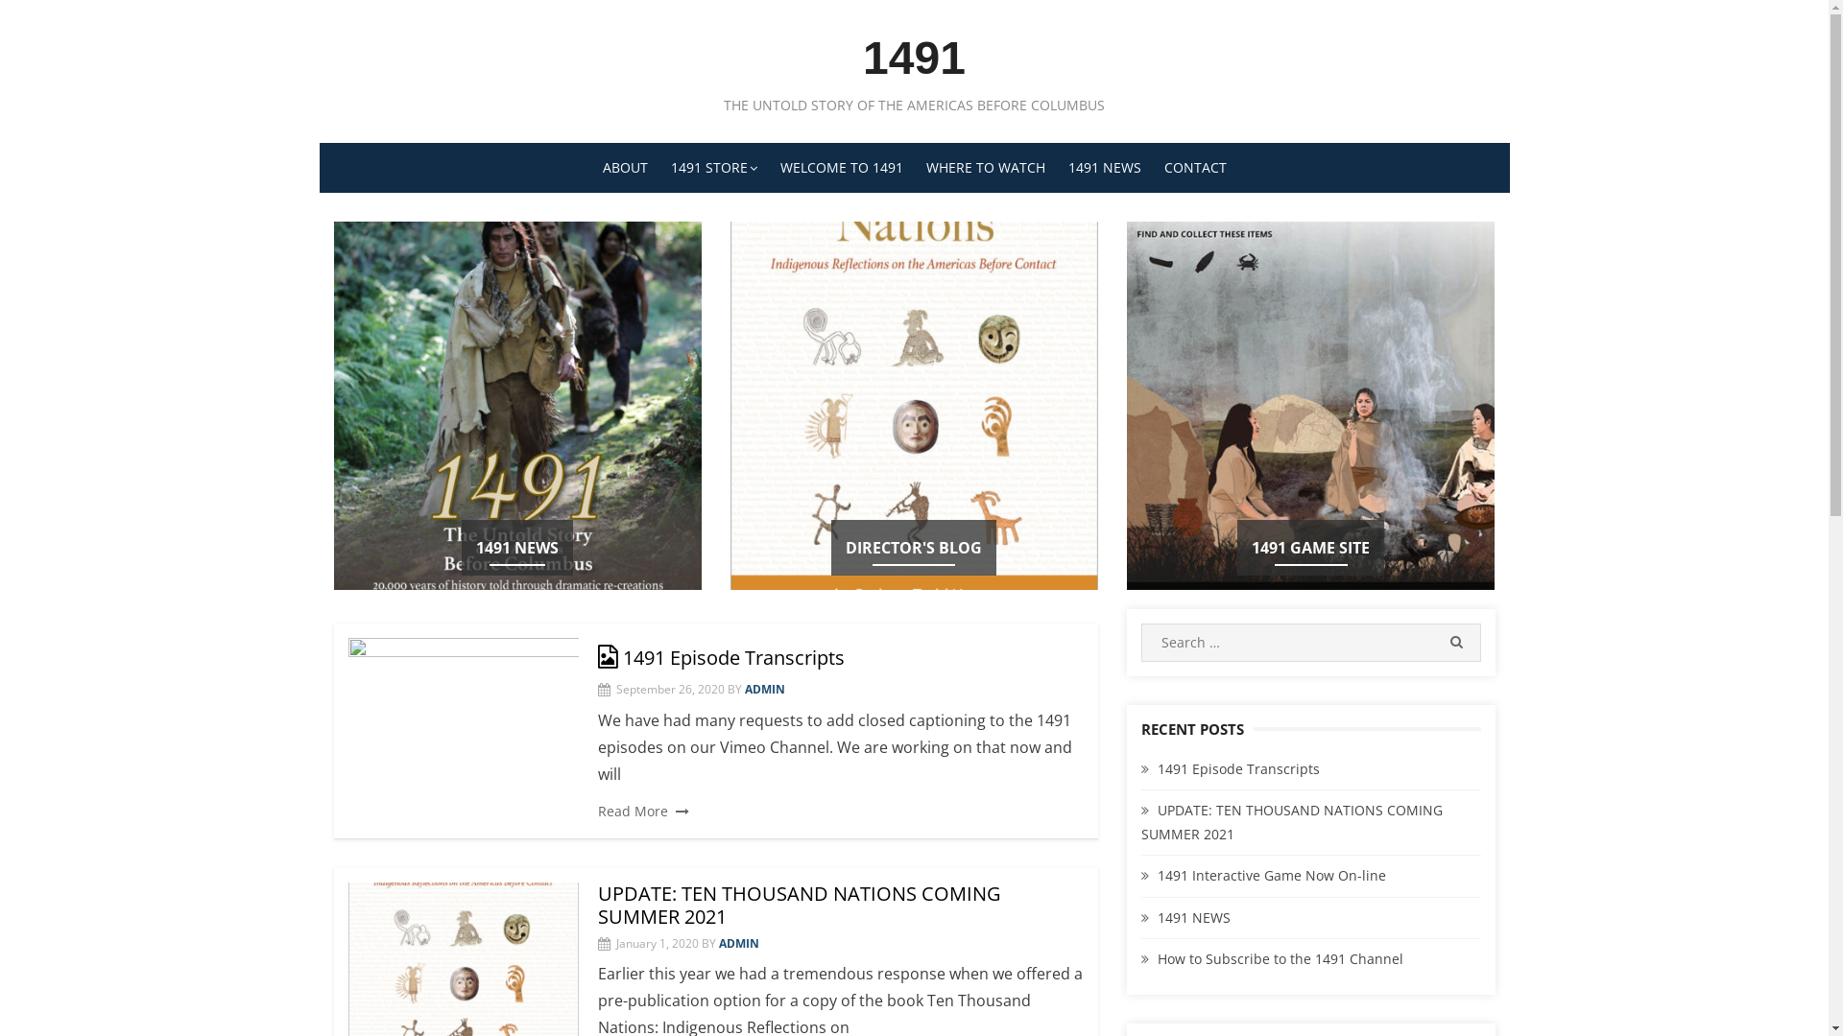 The image size is (1843, 1036). Describe the element at coordinates (1272, 875) in the screenshot. I see `1491 Interactive Game Now On-line` at that location.